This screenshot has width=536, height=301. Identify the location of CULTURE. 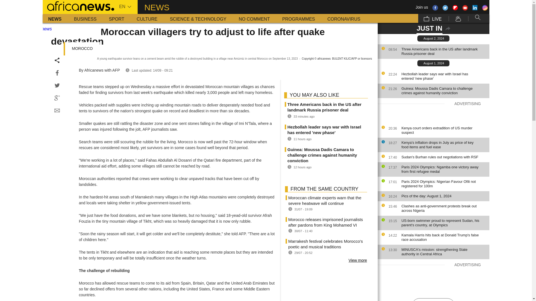
(147, 18).